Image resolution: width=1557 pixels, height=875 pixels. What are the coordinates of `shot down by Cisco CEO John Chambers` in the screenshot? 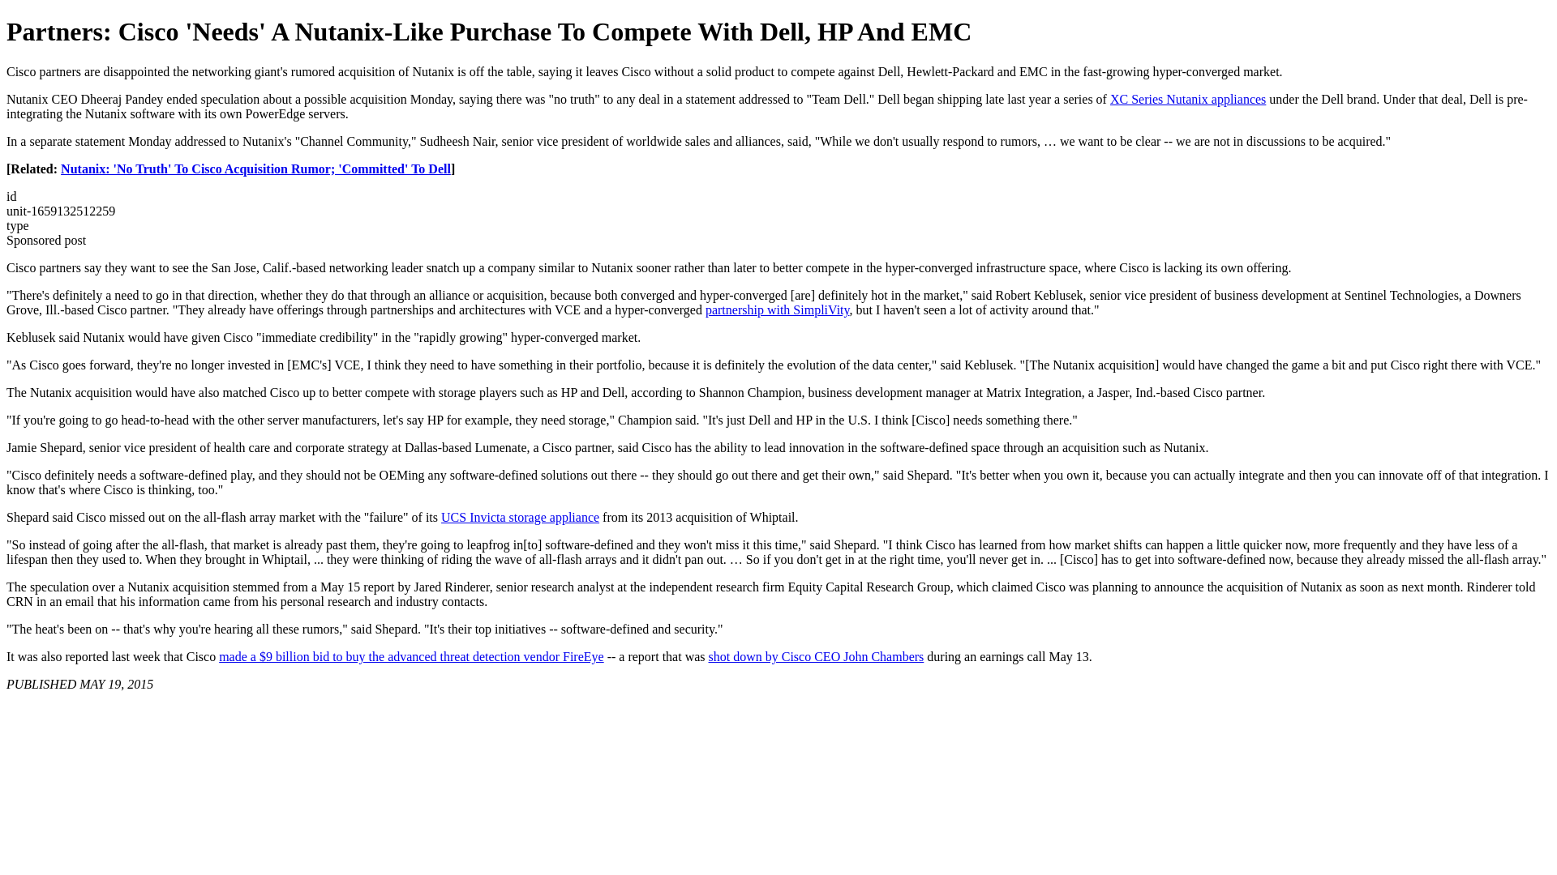 It's located at (816, 656).